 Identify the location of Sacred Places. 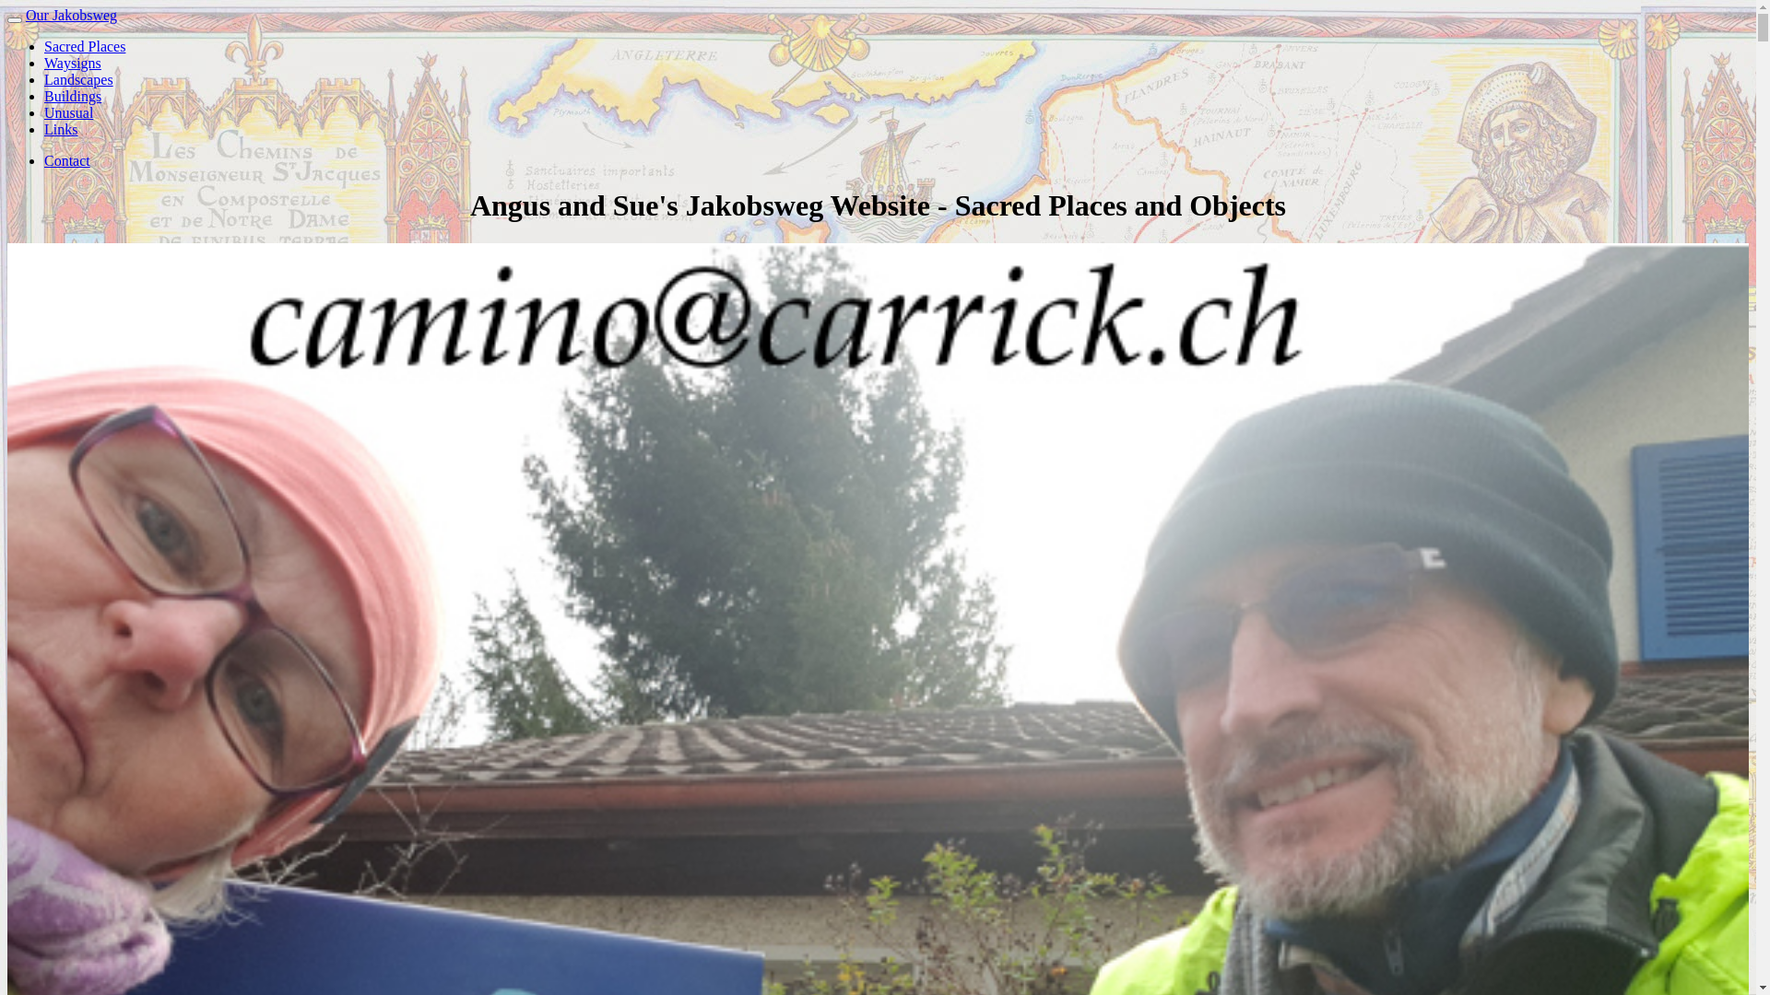
(85, 46).